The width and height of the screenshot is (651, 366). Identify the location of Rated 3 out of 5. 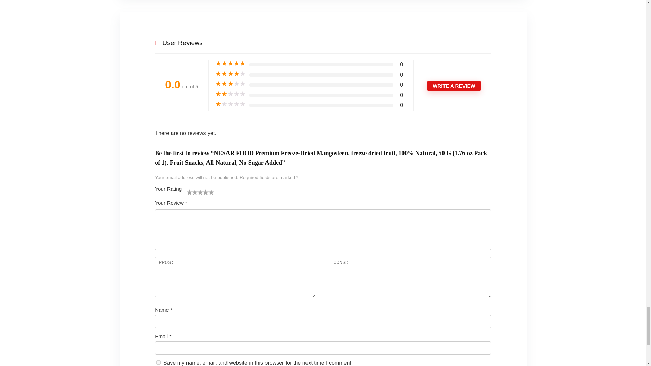
(231, 84).